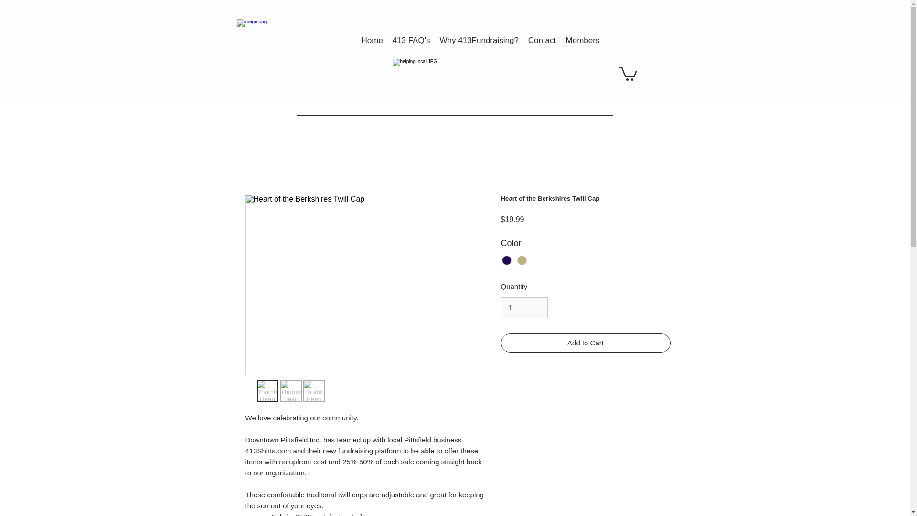 The height and width of the screenshot is (516, 917). Describe the element at coordinates (543, 41) in the screenshot. I see `Contact` at that location.